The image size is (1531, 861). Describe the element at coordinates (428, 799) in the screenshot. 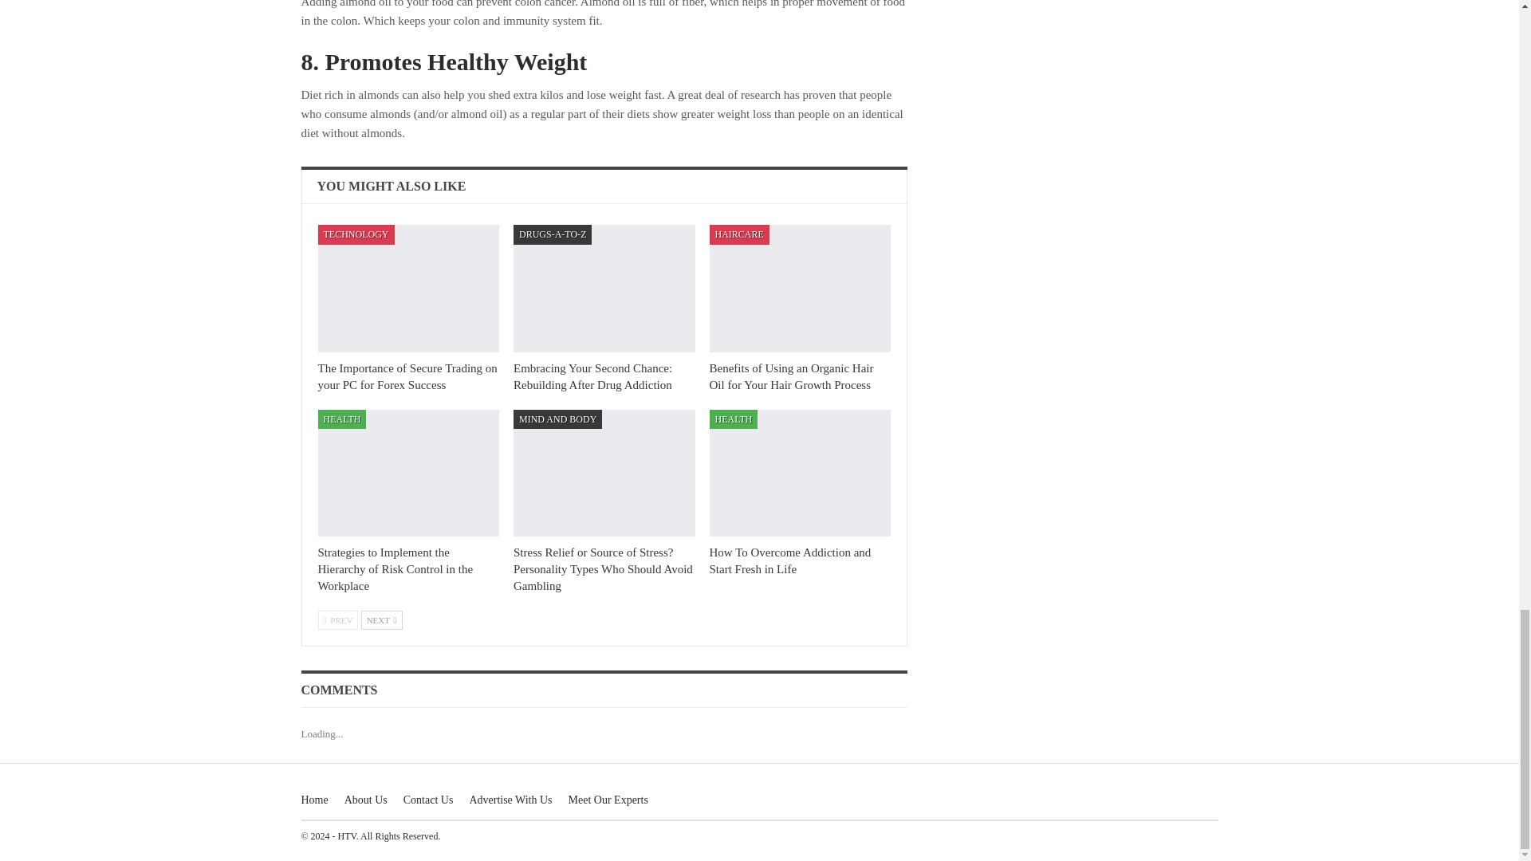

I see `Contact us` at that location.